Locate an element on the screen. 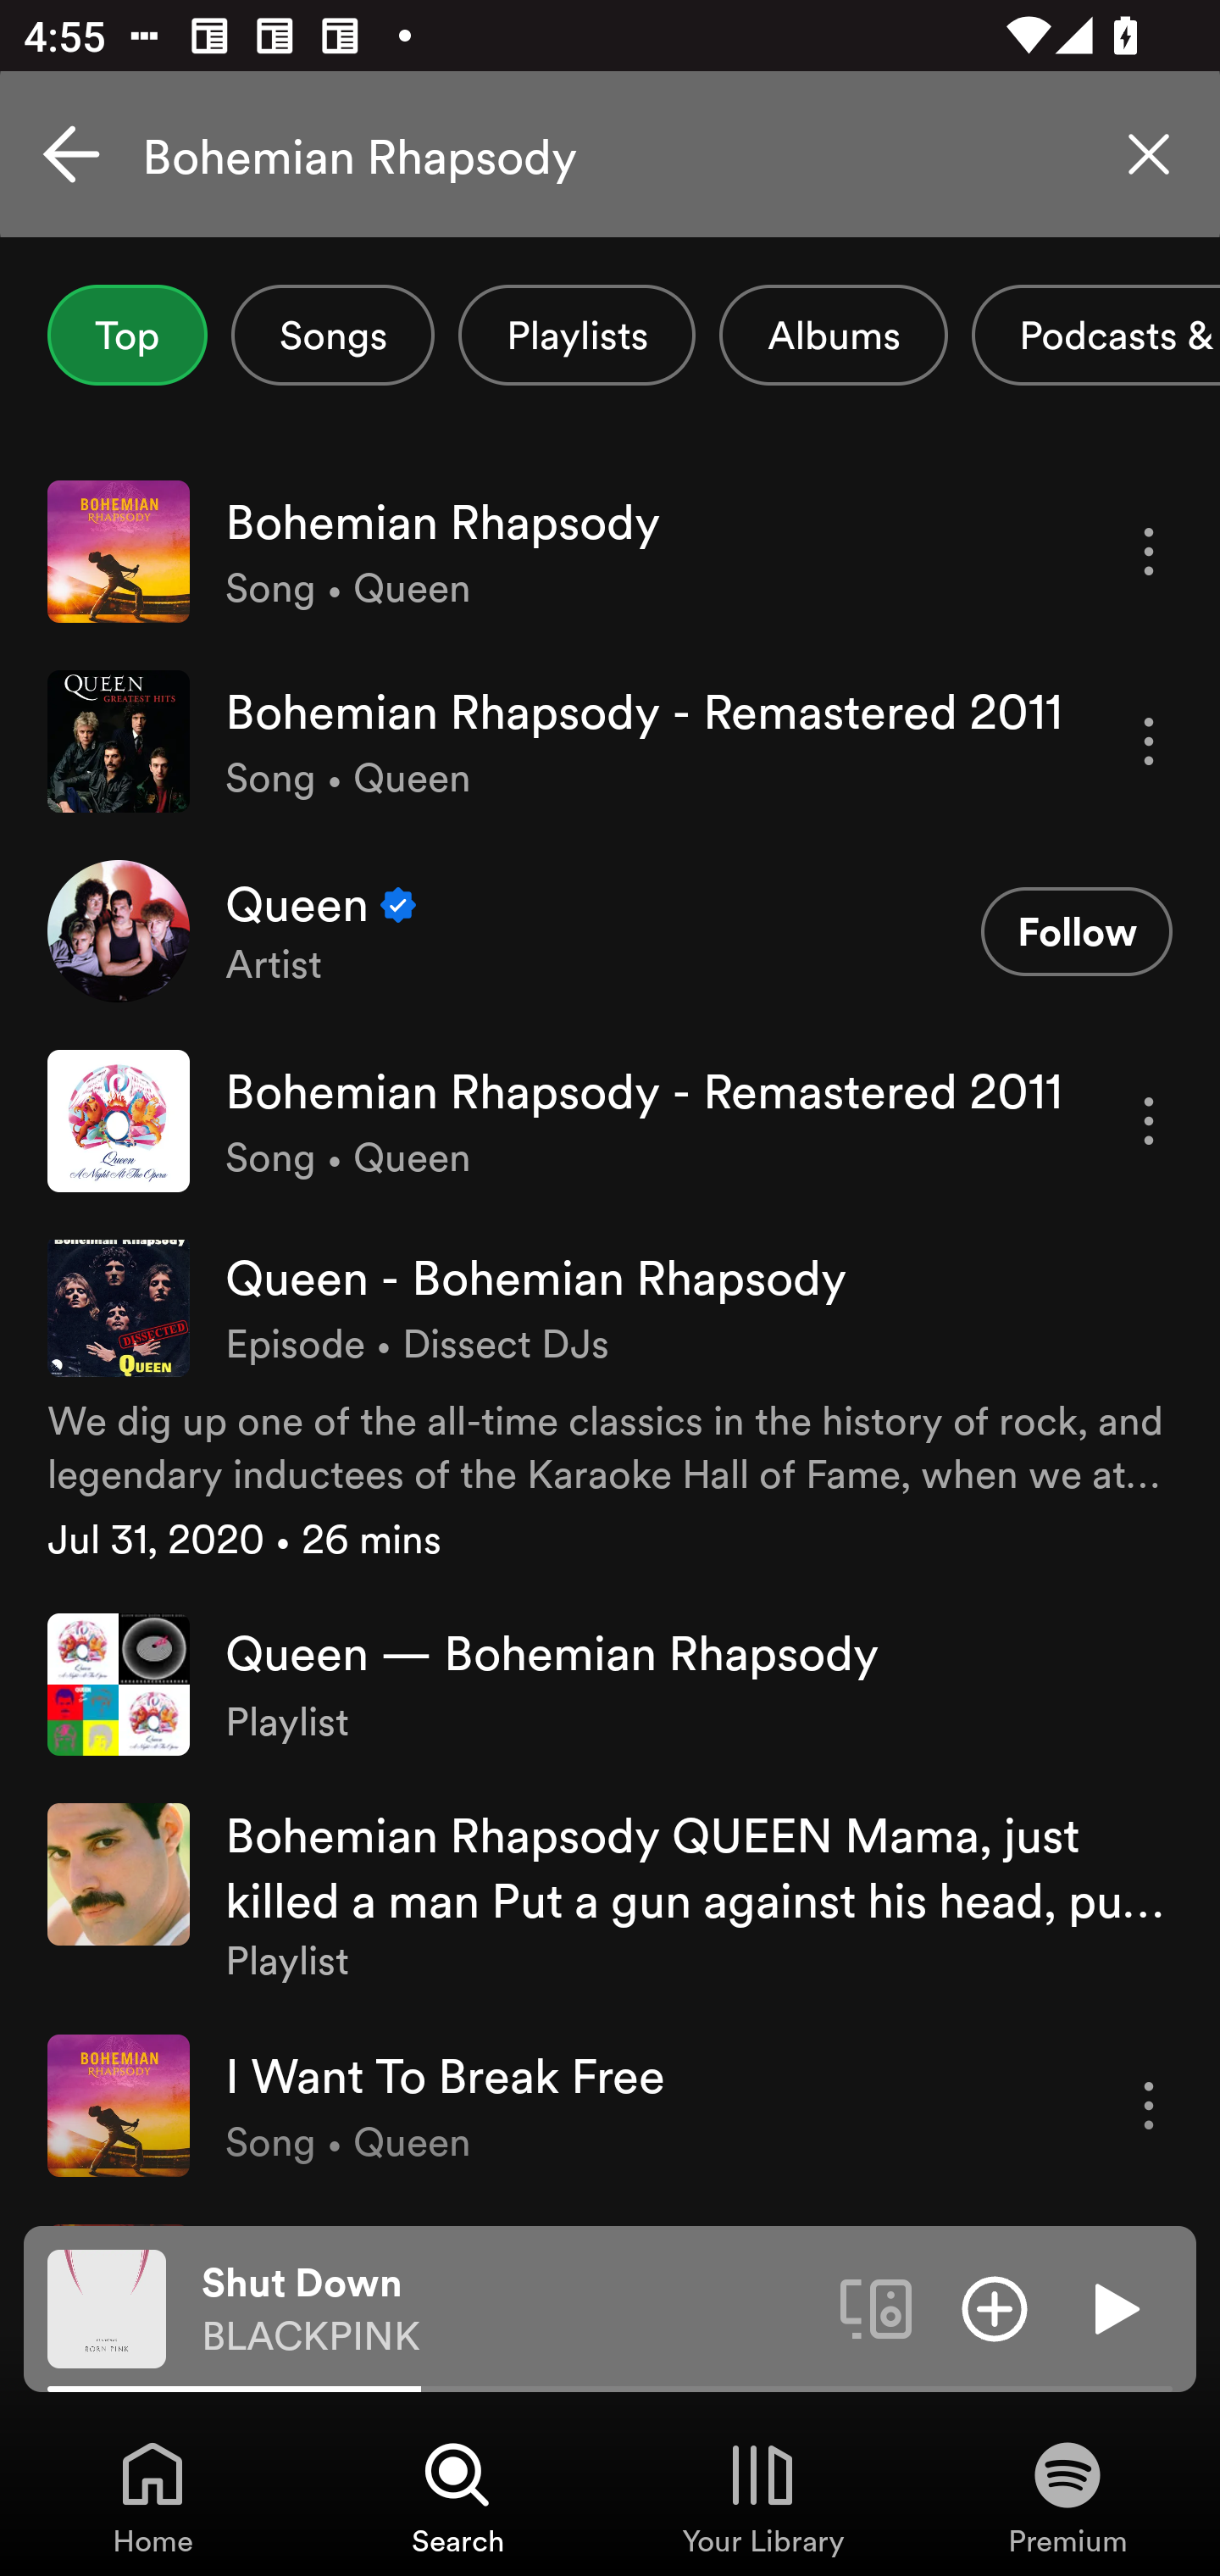 This screenshot has width=1220, height=2576. More options for song Bohemian Rhapsody is located at coordinates (1149, 552).